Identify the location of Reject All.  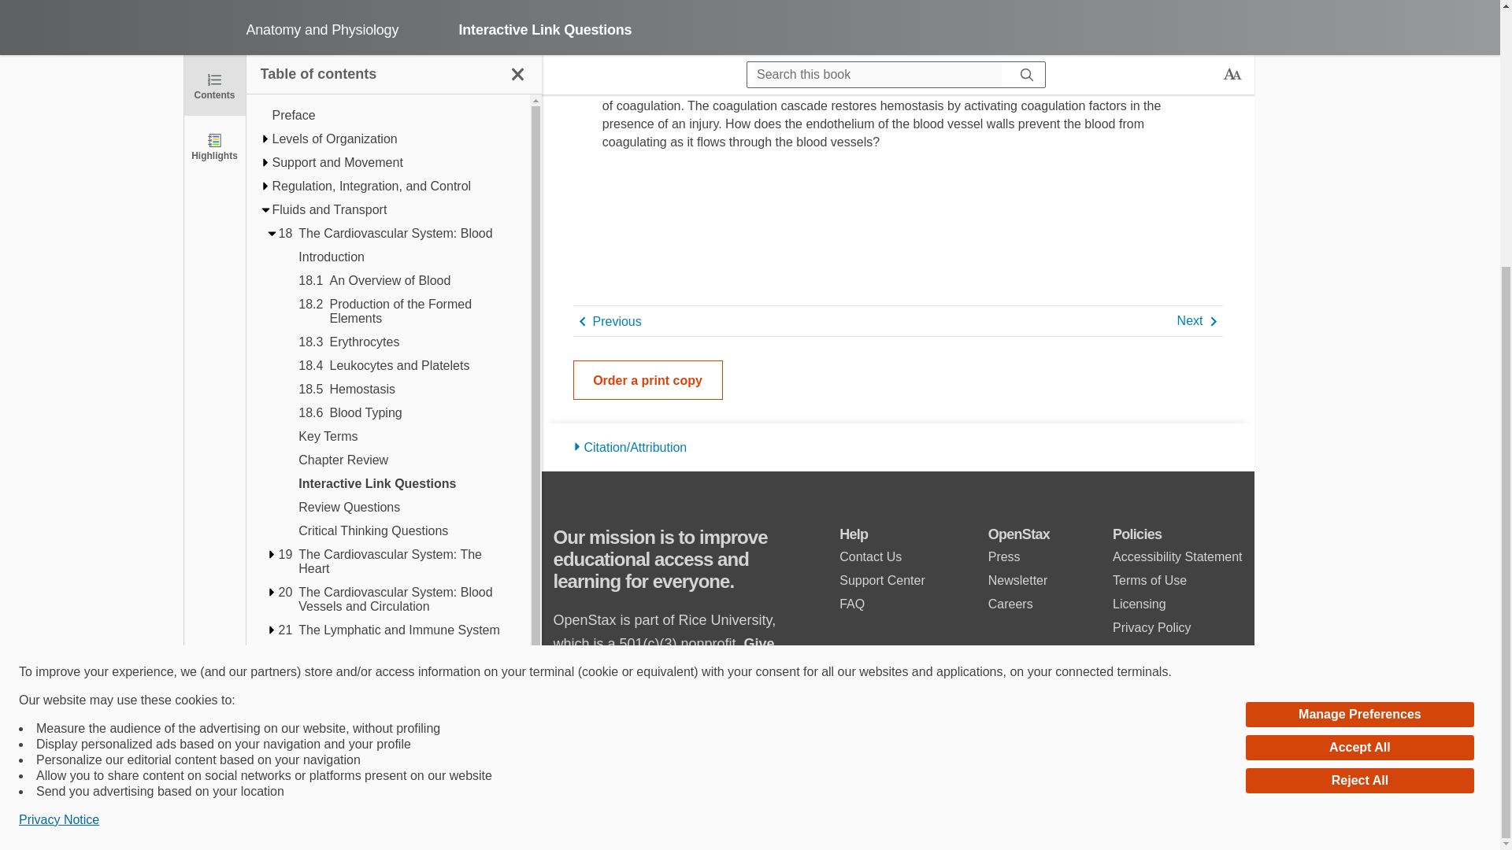
(1359, 401).